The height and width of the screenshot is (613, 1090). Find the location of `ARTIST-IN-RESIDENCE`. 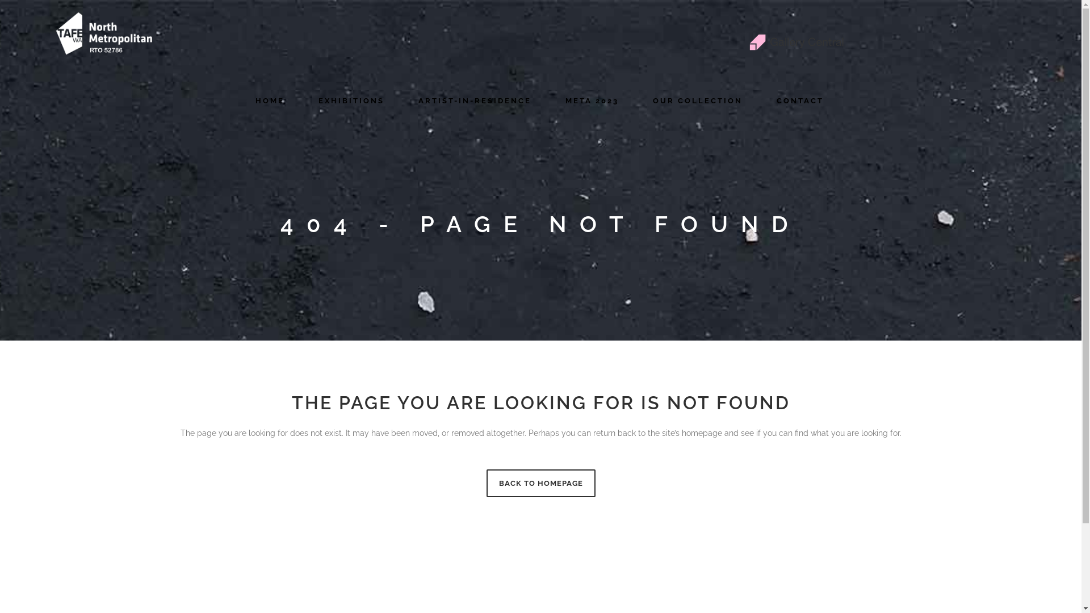

ARTIST-IN-RESIDENCE is located at coordinates (475, 101).